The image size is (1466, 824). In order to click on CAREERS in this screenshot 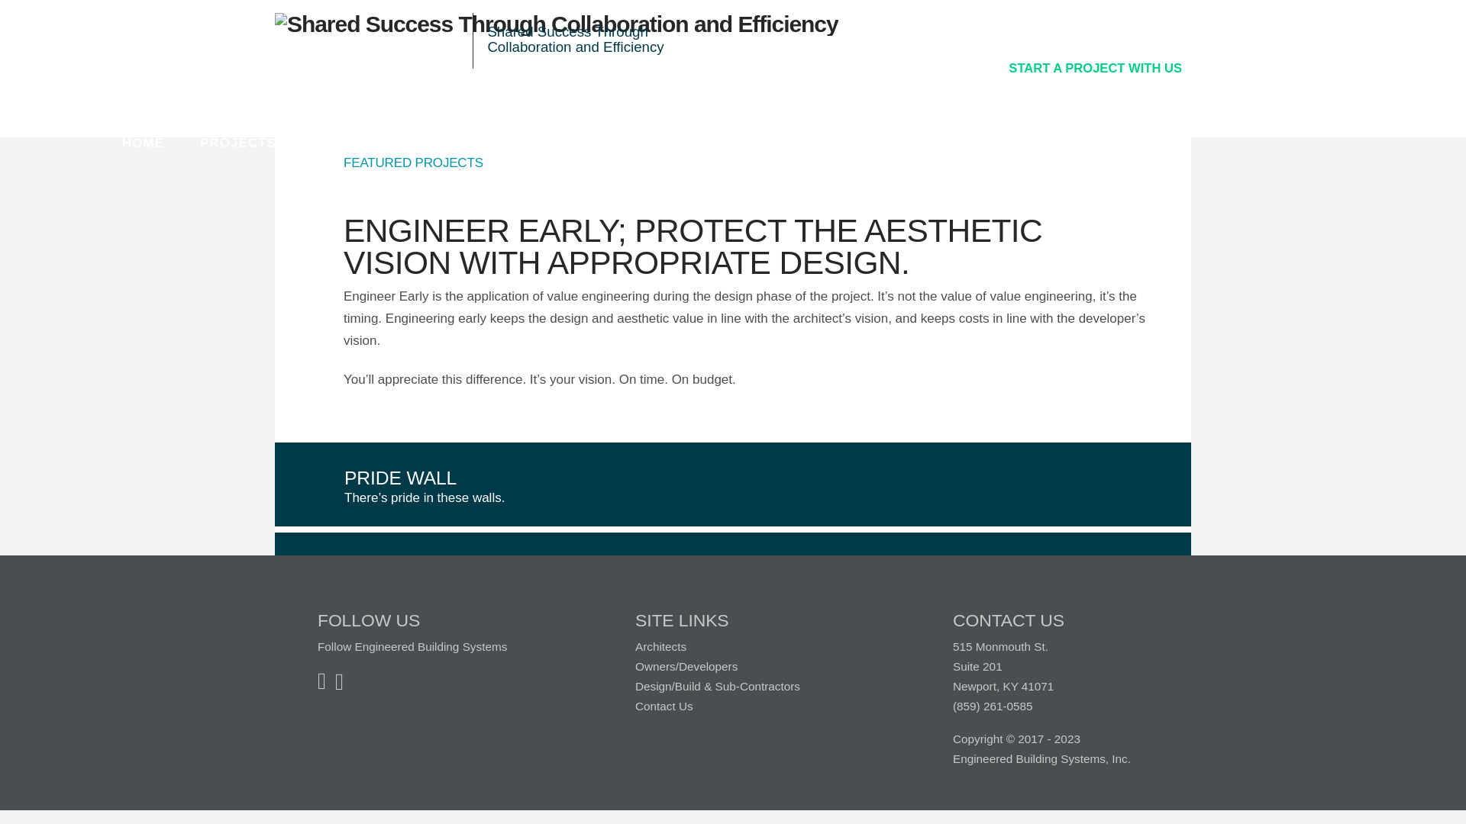, I will do `click(669, 143)`.